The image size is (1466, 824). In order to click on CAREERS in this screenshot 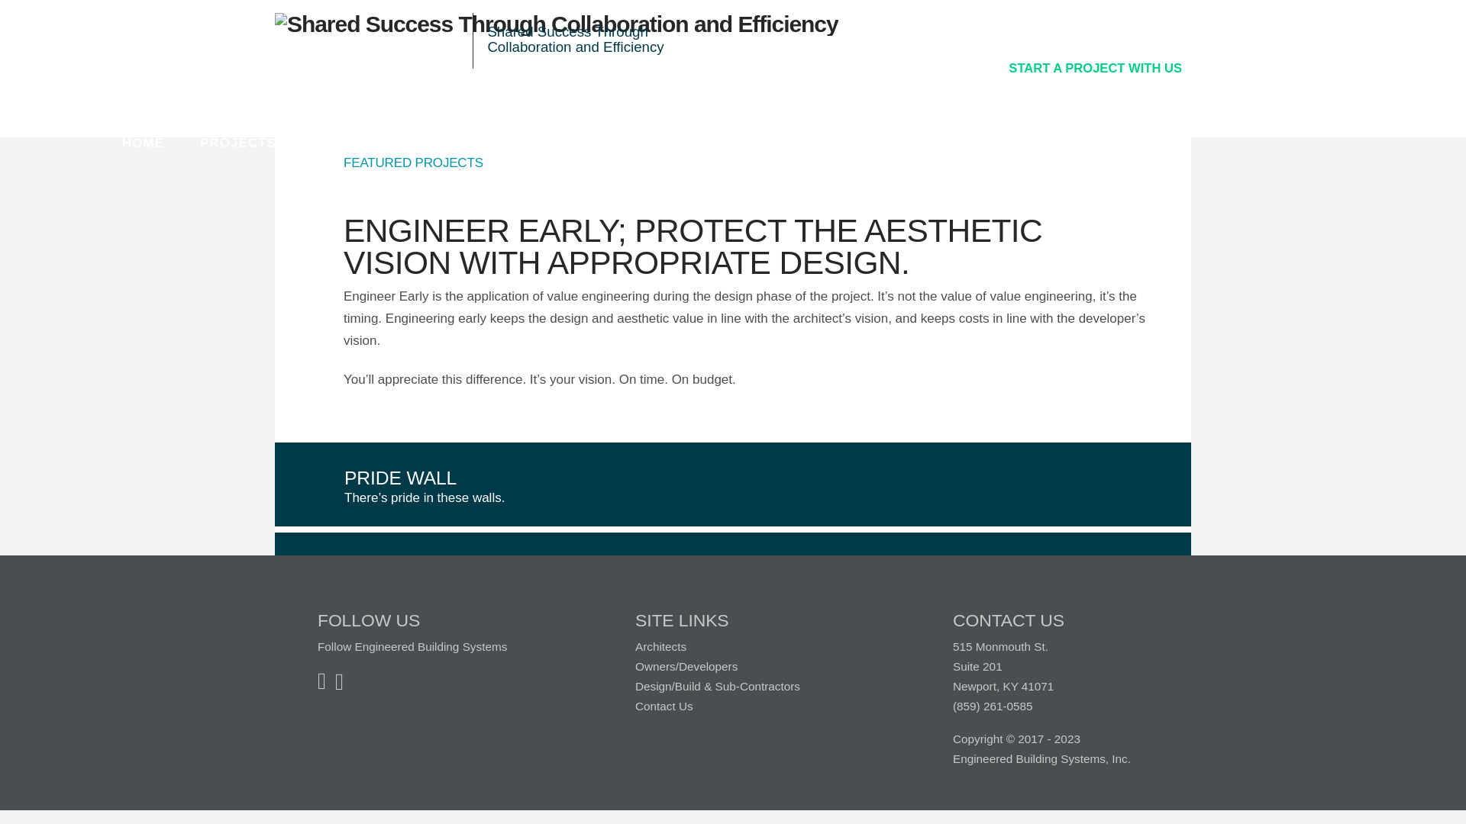, I will do `click(669, 143)`.